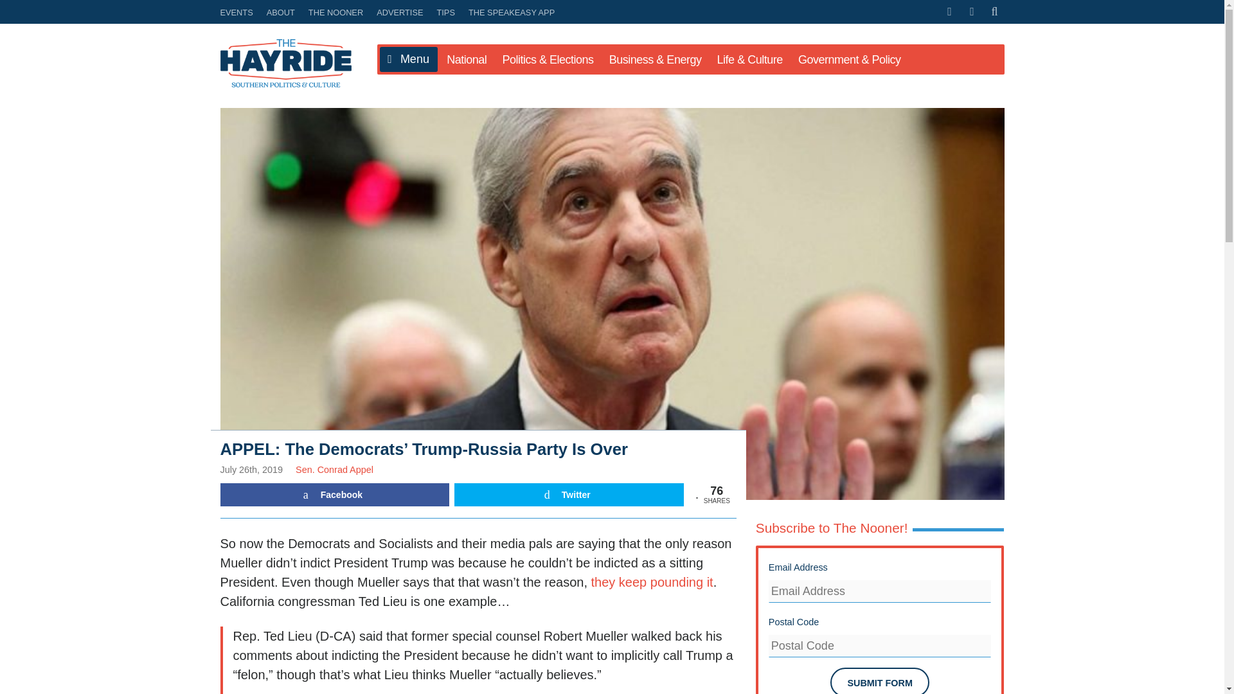 The height and width of the screenshot is (694, 1234). Describe the element at coordinates (280, 12) in the screenshot. I see `ABOUT` at that location.